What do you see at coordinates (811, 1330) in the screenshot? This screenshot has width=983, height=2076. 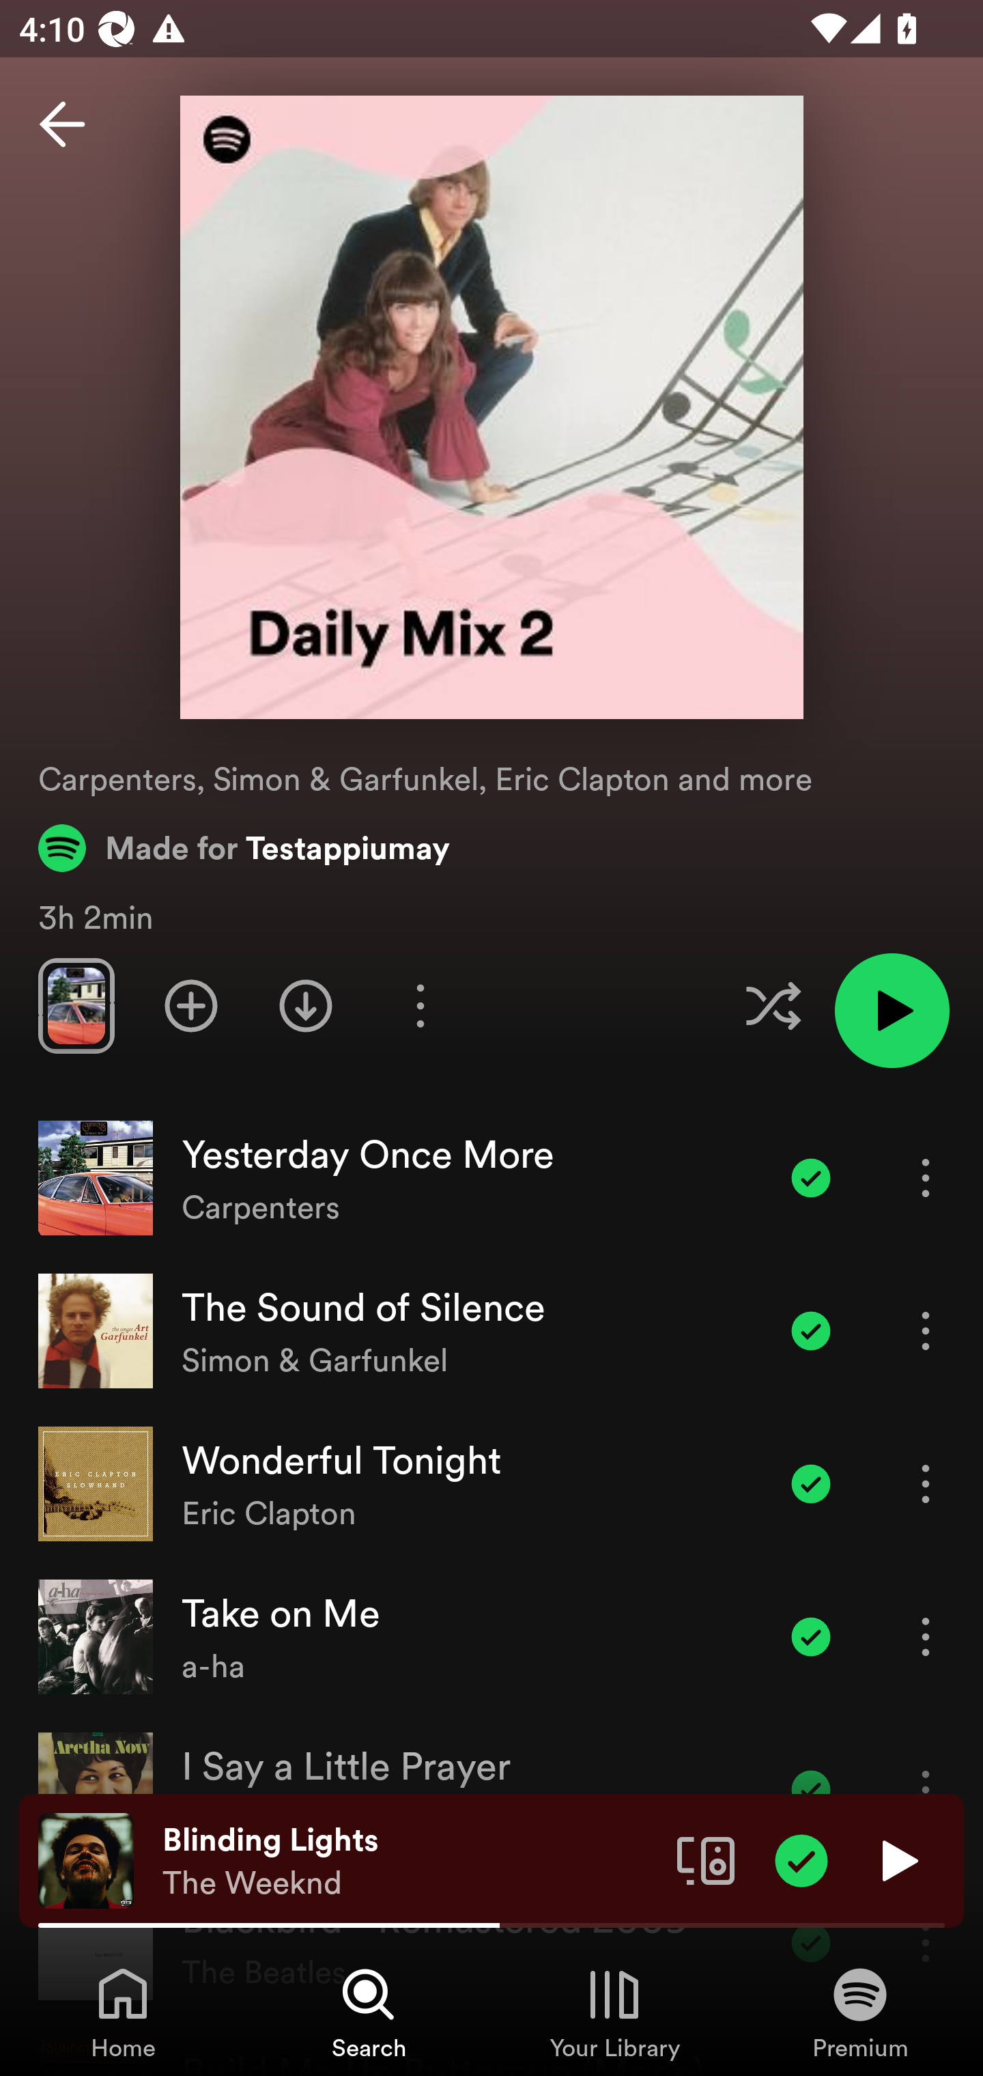 I see `Item added` at bounding box center [811, 1330].